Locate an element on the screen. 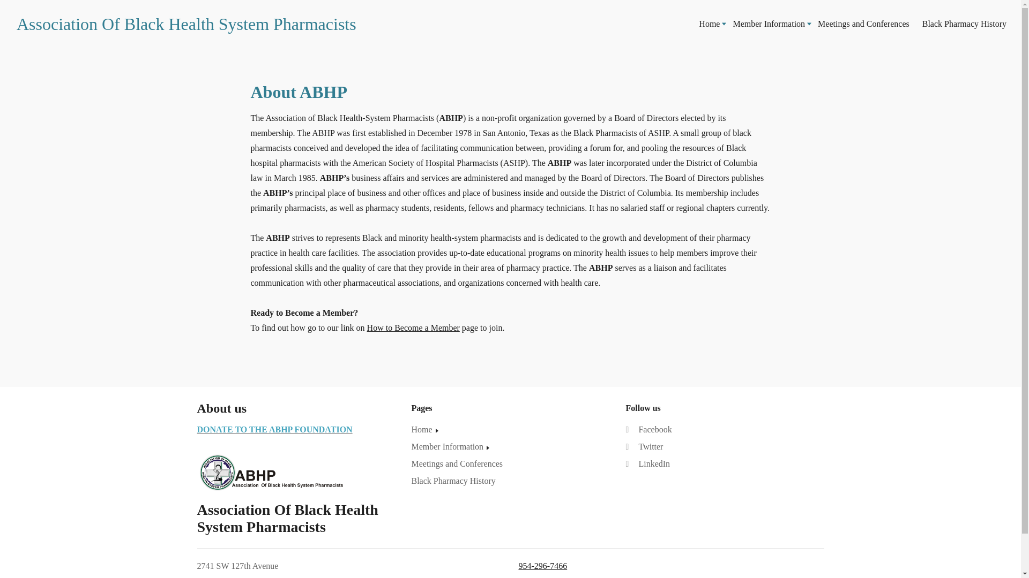 This screenshot has height=578, width=1029. Home is located at coordinates (709, 24).